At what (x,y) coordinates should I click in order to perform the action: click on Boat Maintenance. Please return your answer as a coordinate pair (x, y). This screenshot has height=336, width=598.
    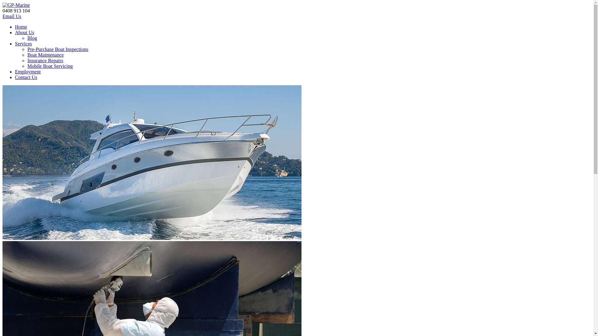
    Looking at the image, I should click on (45, 55).